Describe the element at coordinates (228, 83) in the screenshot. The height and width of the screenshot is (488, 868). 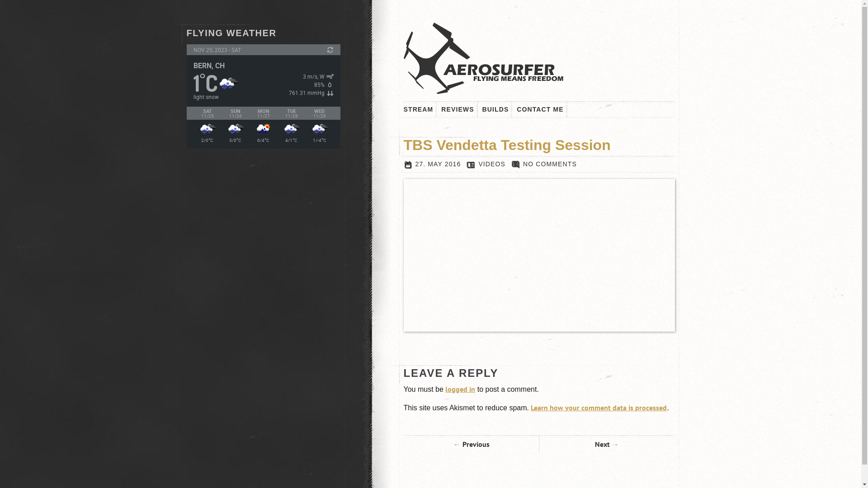
I see `light snow` at that location.